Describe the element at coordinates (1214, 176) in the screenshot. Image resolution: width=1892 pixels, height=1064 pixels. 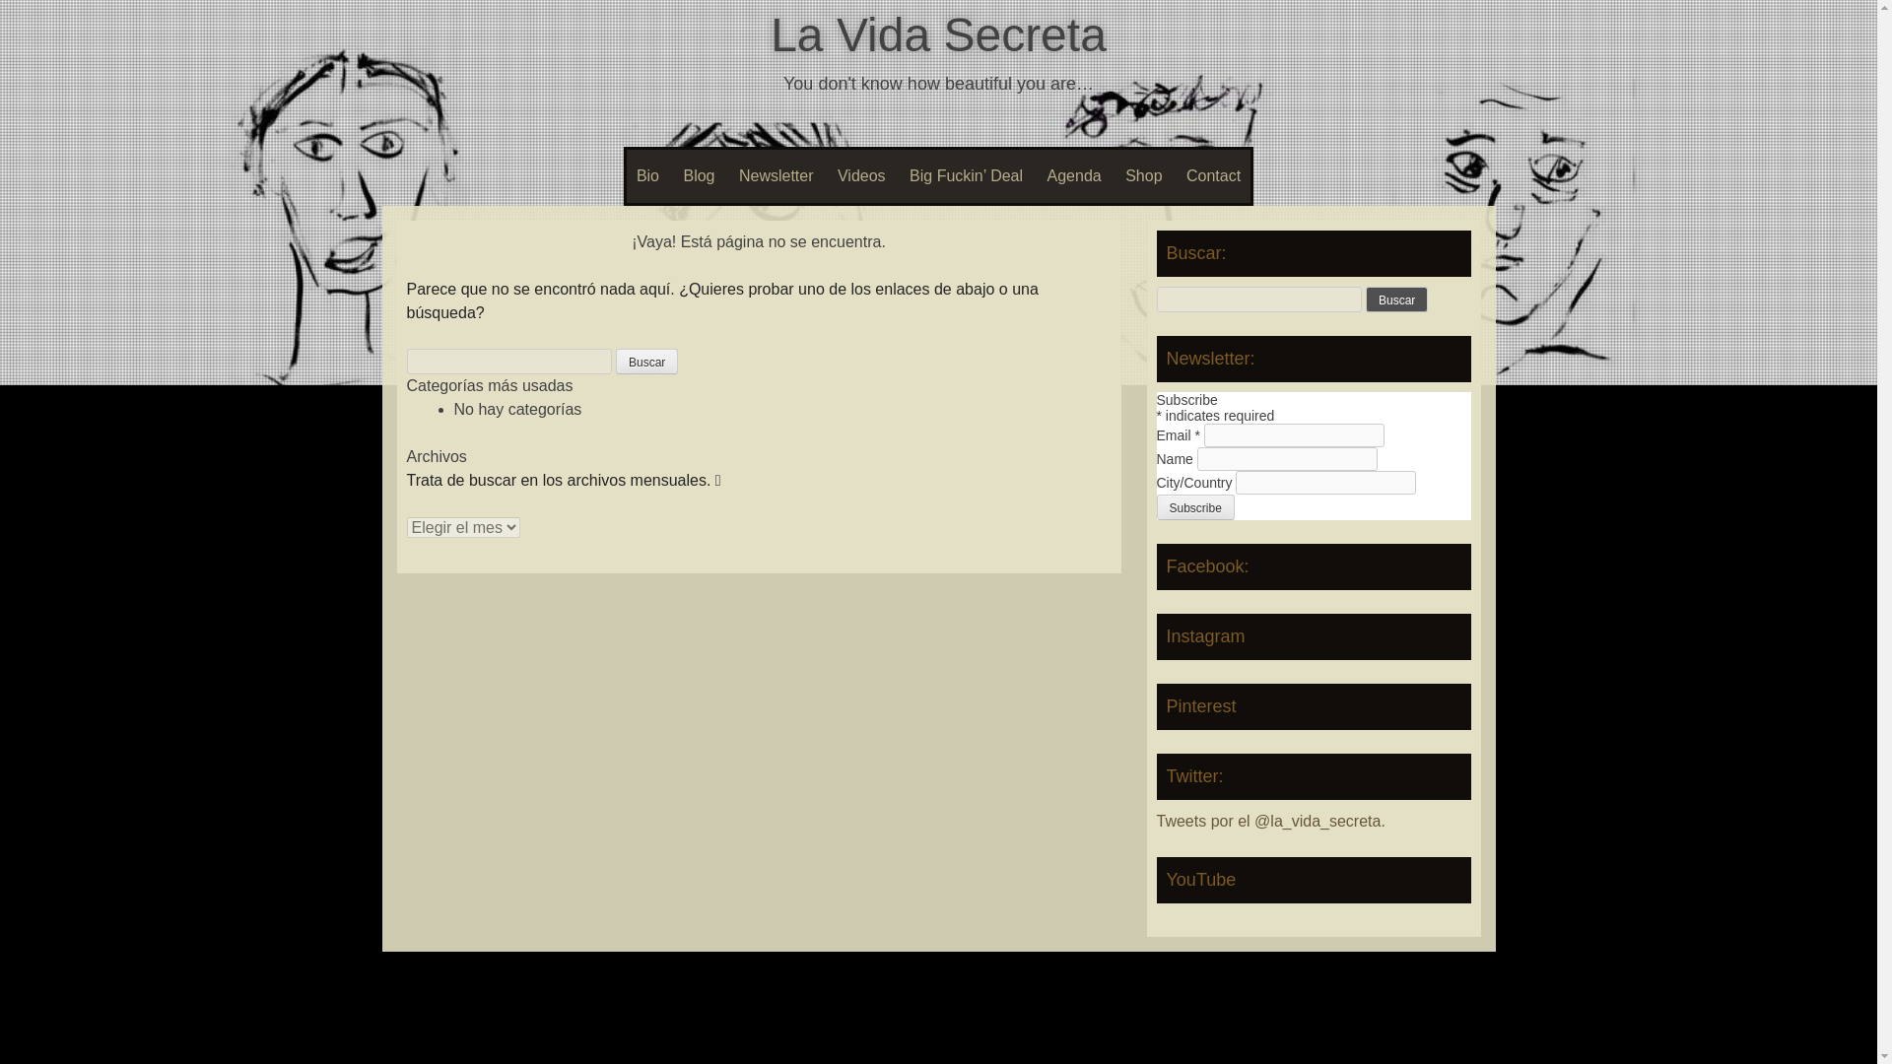
I see `Contact` at that location.